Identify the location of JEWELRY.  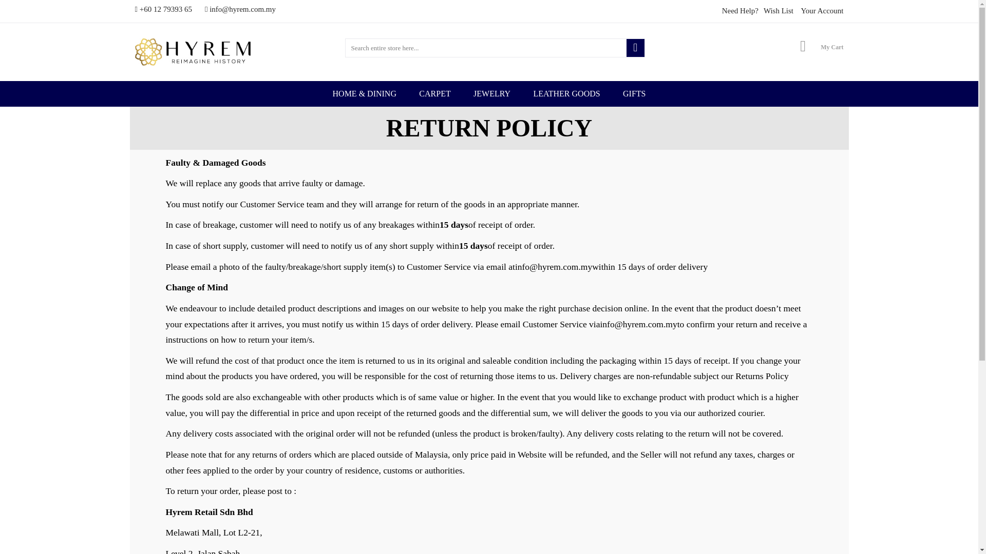
(492, 93).